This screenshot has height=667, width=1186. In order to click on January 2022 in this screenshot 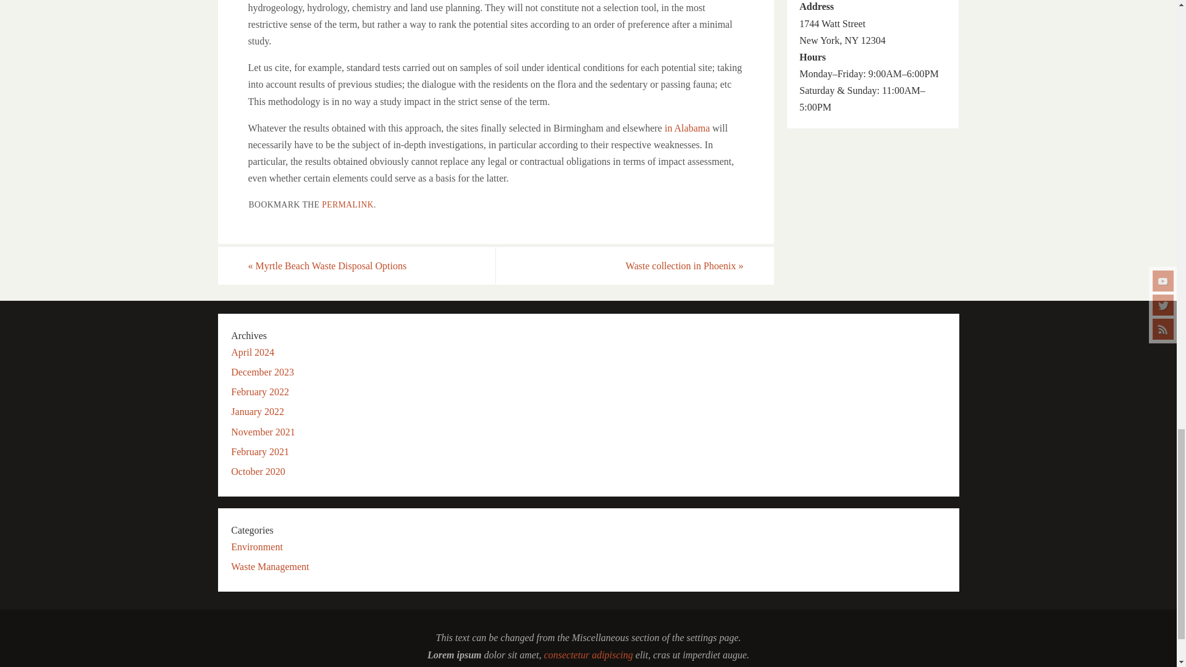, I will do `click(258, 411)`.